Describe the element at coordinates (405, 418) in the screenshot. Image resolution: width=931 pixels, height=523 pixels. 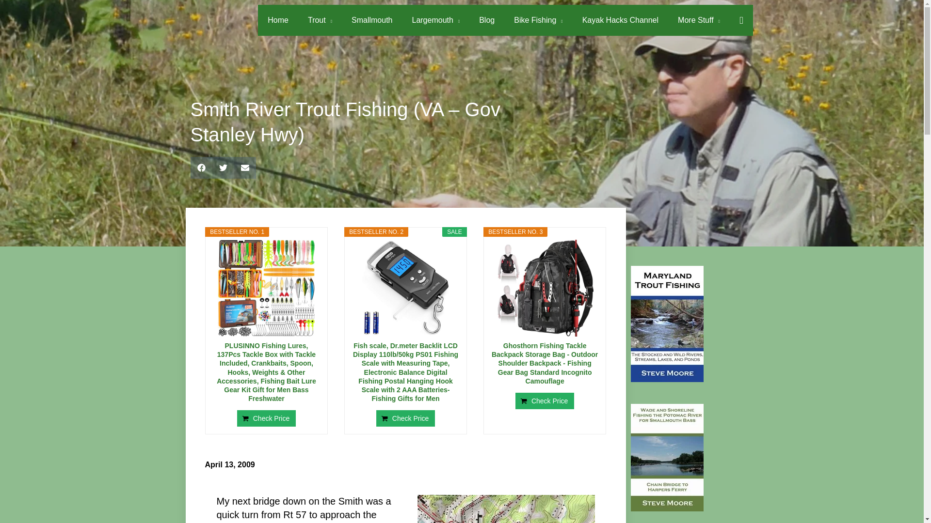
I see `Check Price` at that location.